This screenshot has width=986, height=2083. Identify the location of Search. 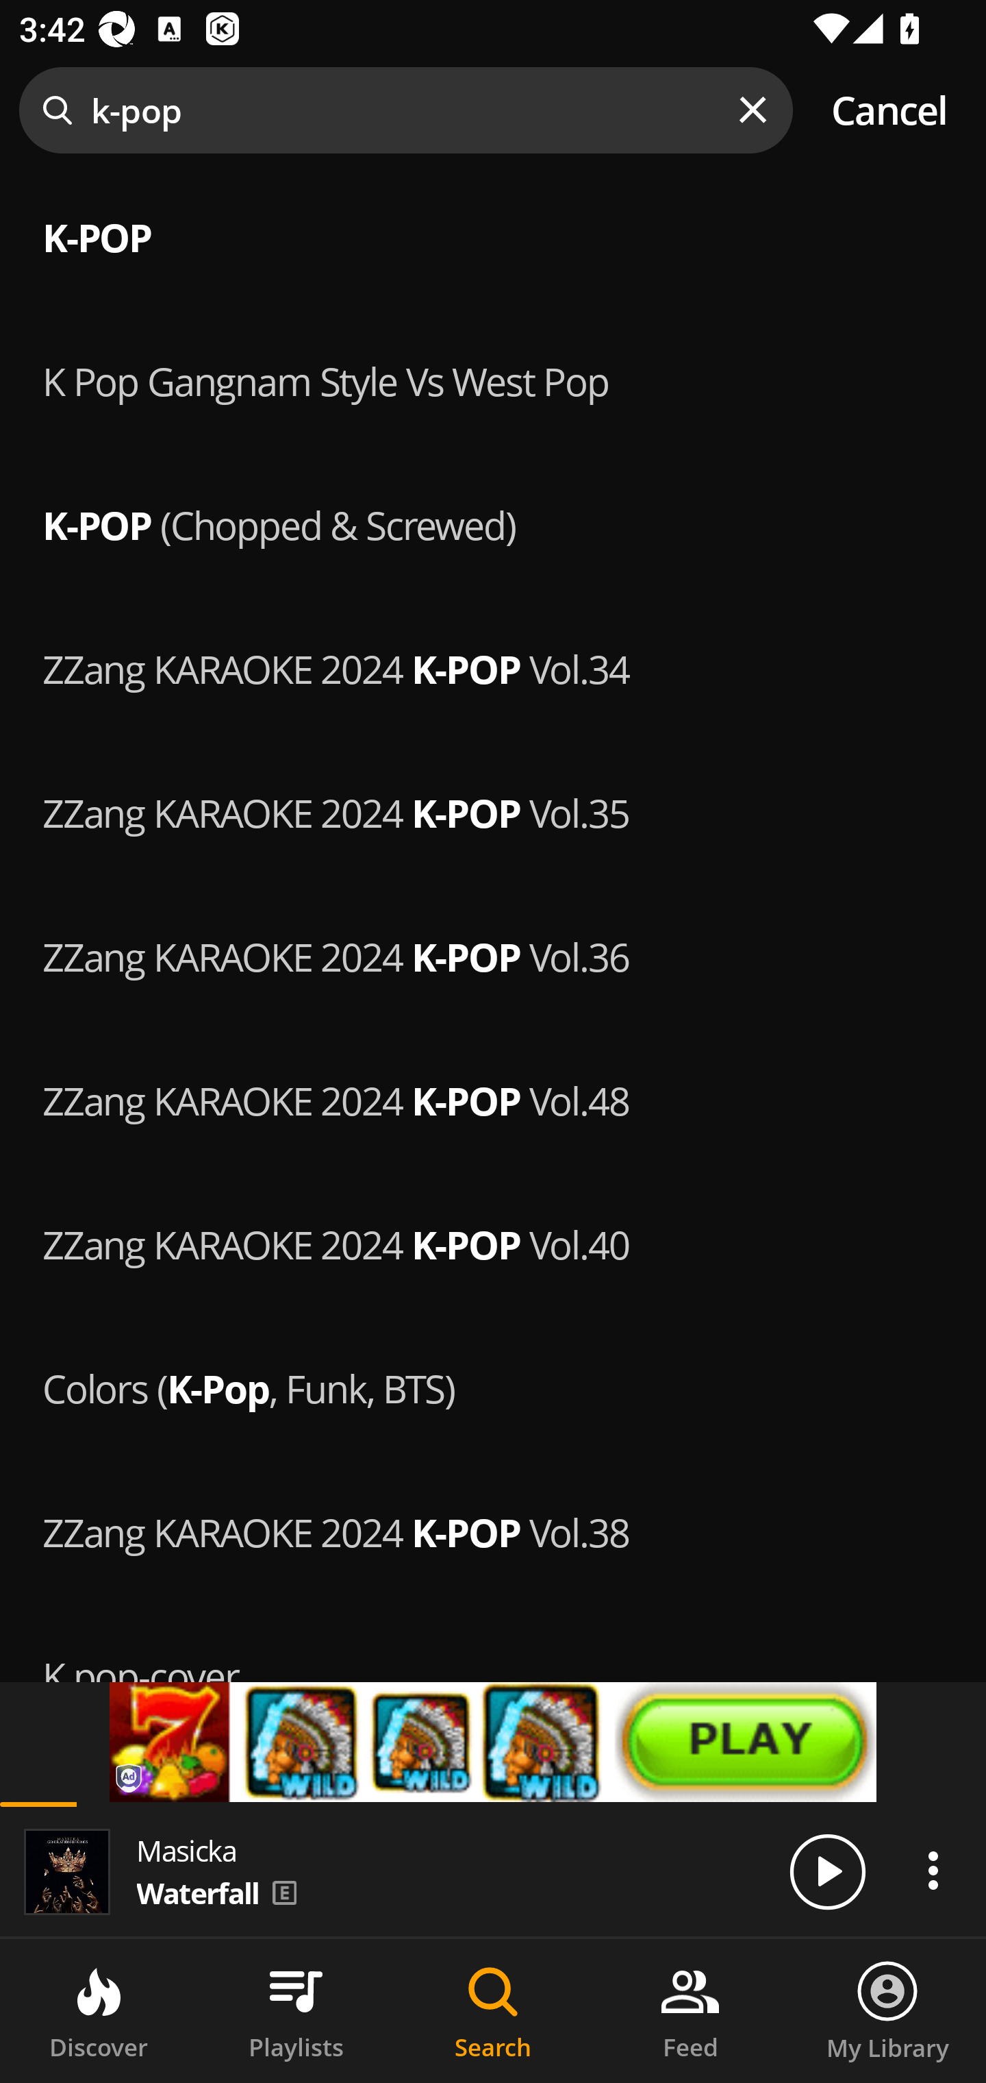
(493, 2011).